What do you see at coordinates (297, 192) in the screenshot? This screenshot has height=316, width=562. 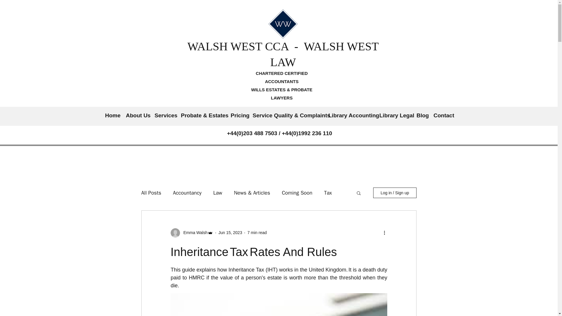 I see `Coming Soon` at bounding box center [297, 192].